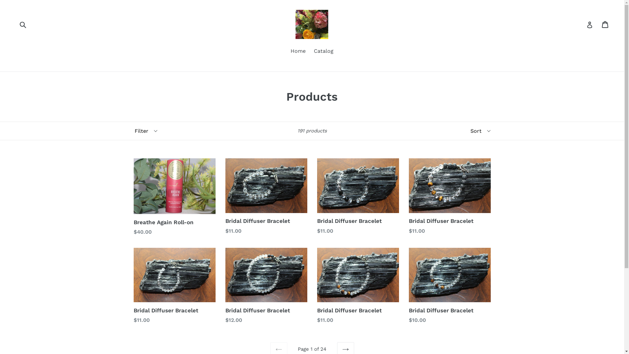 This screenshot has height=354, width=629. I want to click on Home, so click(298, 52).